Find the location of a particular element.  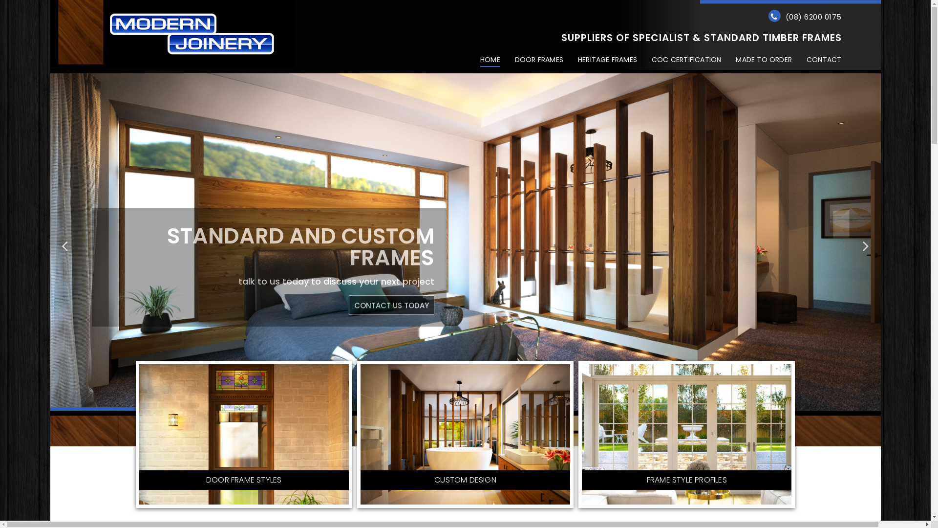

Next is located at coordinates (866, 242).